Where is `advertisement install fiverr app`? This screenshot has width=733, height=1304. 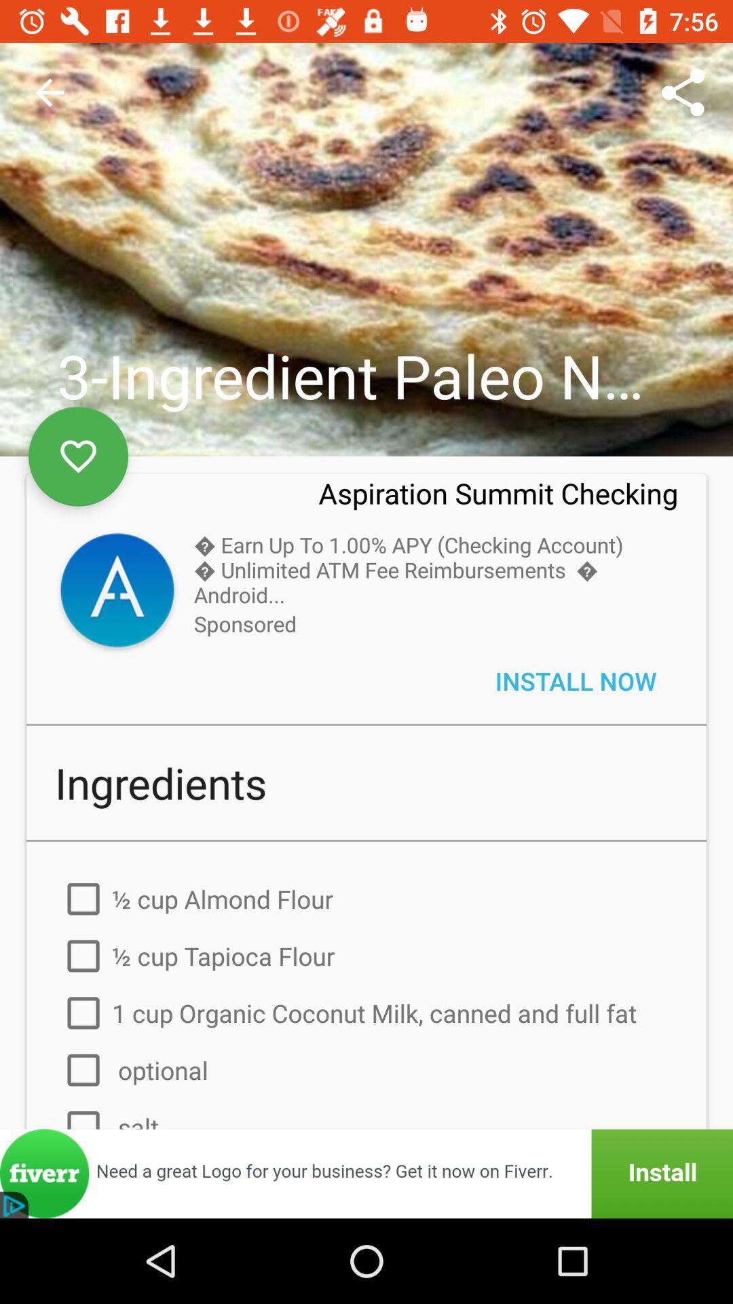 advertisement install fiverr app is located at coordinates (366, 1174).